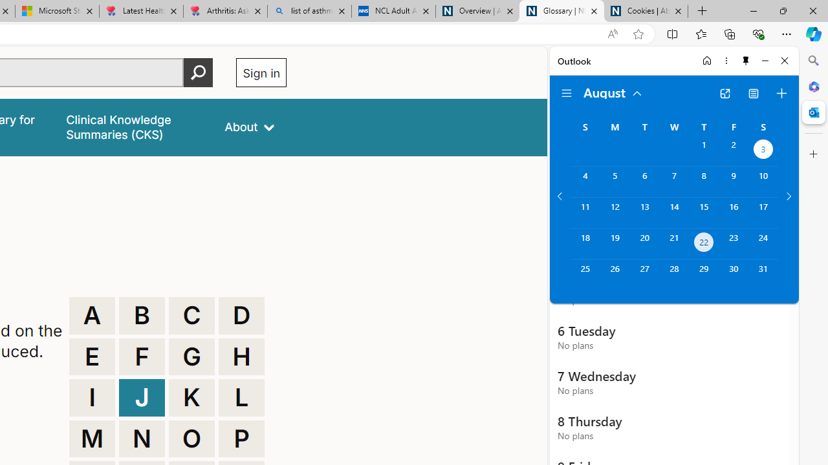 Image resolution: width=828 pixels, height=465 pixels. What do you see at coordinates (585, 275) in the screenshot?
I see `Sunday, August 25, 2024. ` at bounding box center [585, 275].